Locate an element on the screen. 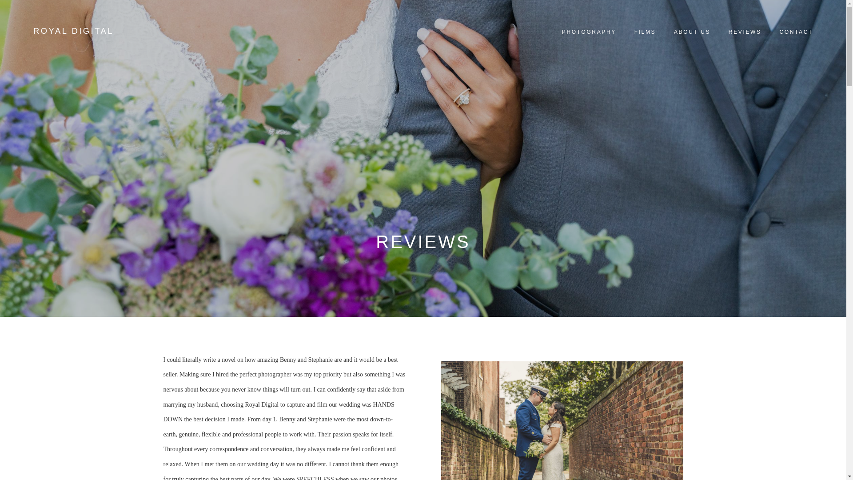 This screenshot has height=480, width=853. ABOUT US is located at coordinates (692, 32).